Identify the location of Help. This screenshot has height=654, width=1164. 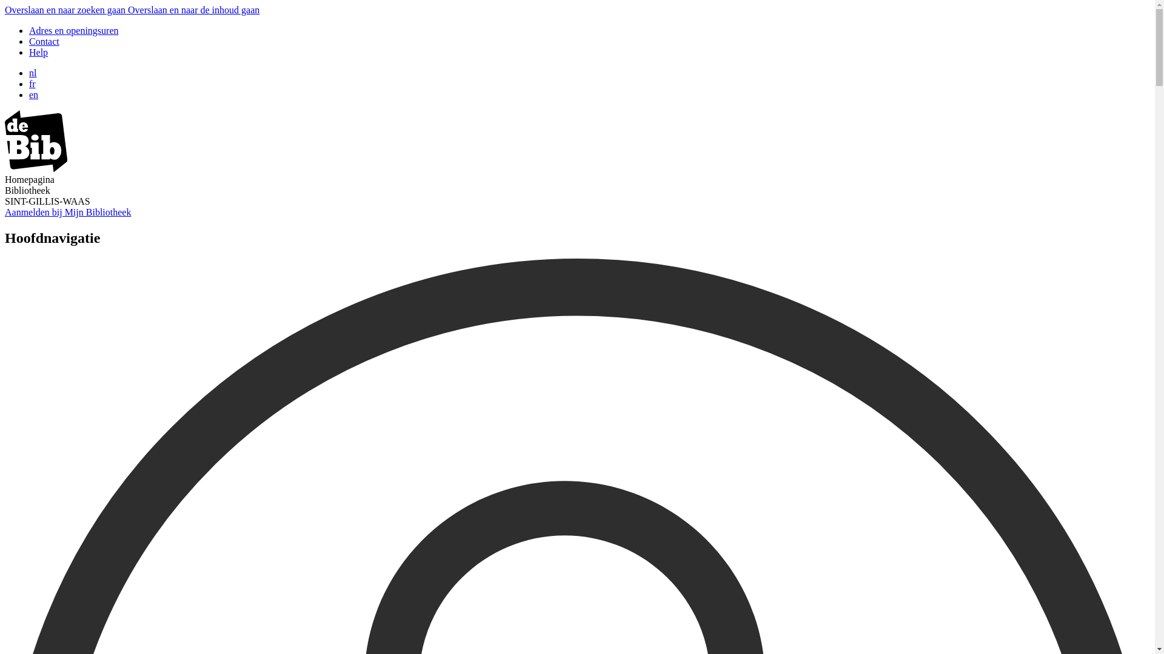
(39, 52).